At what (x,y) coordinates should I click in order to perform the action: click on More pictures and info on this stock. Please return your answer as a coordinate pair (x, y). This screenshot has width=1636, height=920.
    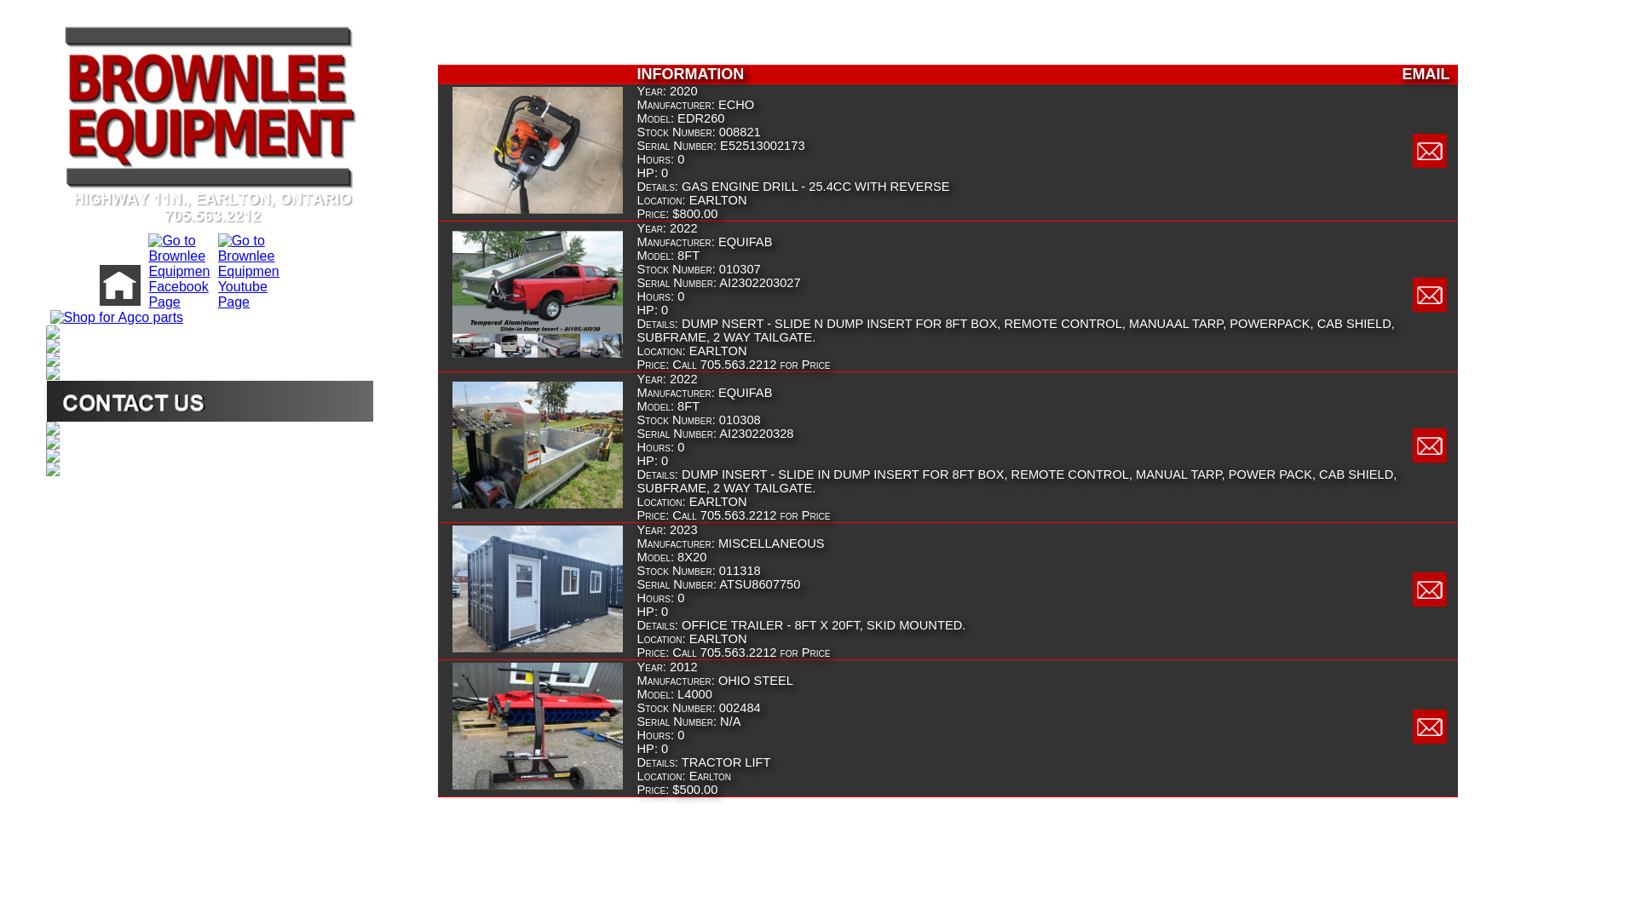
    Looking at the image, I should click on (538, 354).